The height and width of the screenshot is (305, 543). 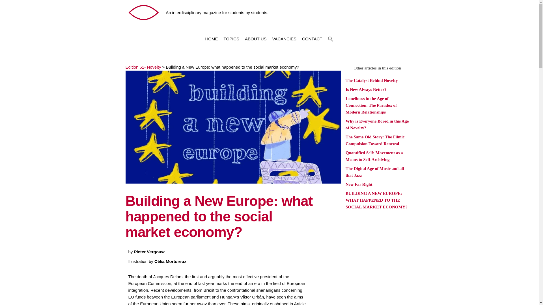 I want to click on Topics, so click(x=231, y=39).